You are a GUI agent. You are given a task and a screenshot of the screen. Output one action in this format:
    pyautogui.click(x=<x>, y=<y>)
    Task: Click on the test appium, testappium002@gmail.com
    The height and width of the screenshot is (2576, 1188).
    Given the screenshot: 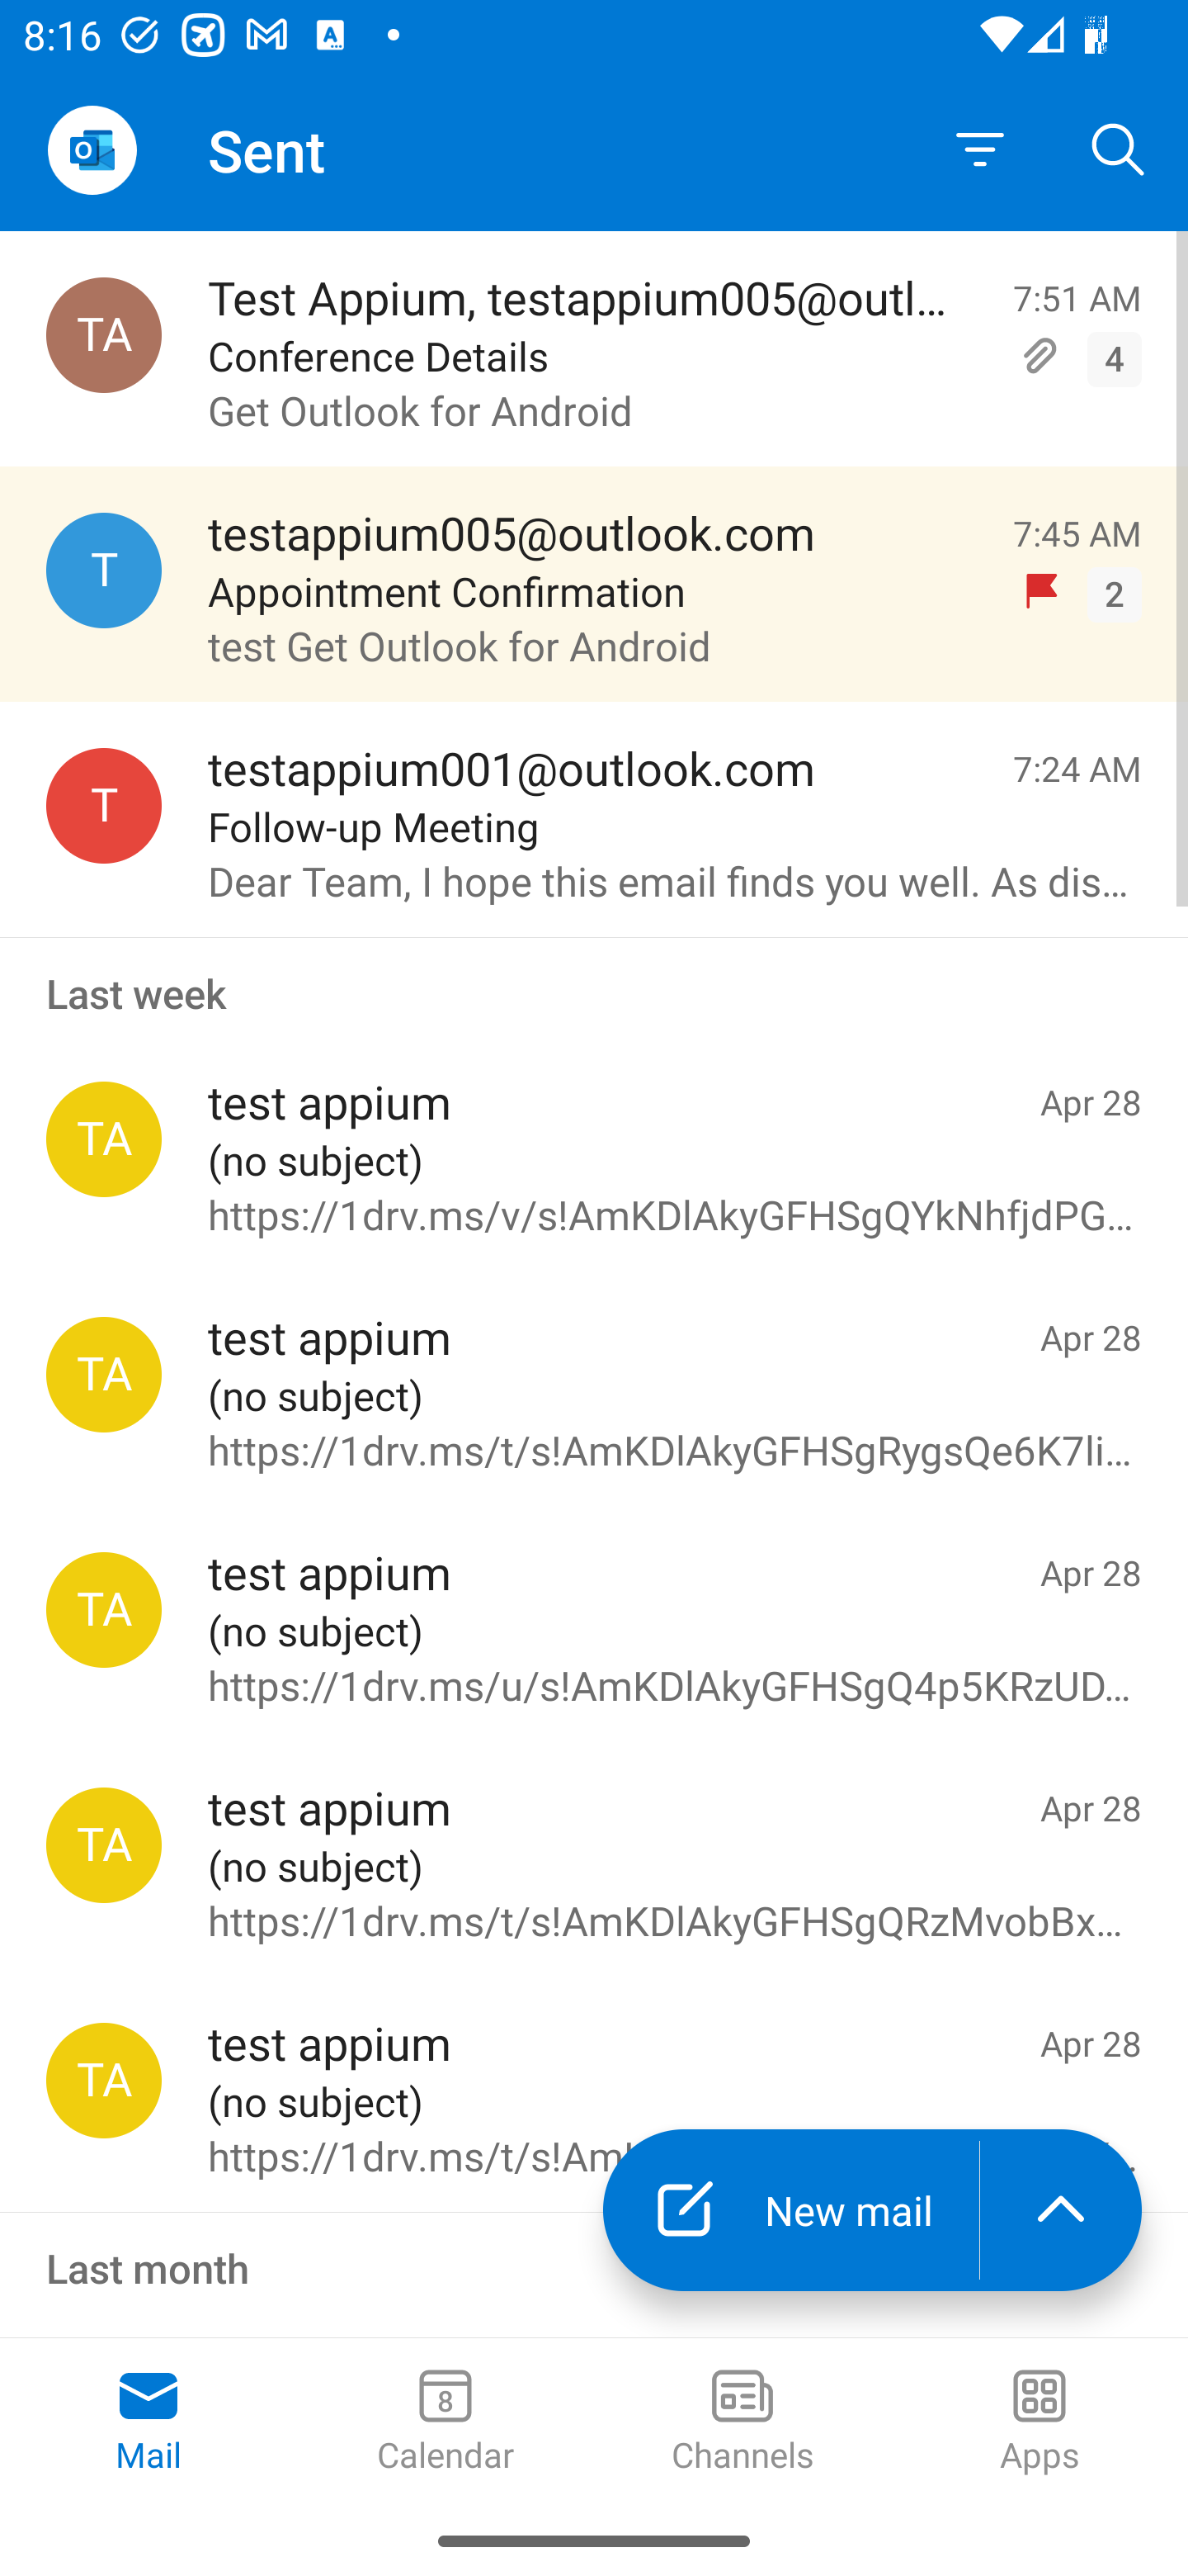 What is the action you would take?
    pyautogui.click(x=104, y=1374)
    